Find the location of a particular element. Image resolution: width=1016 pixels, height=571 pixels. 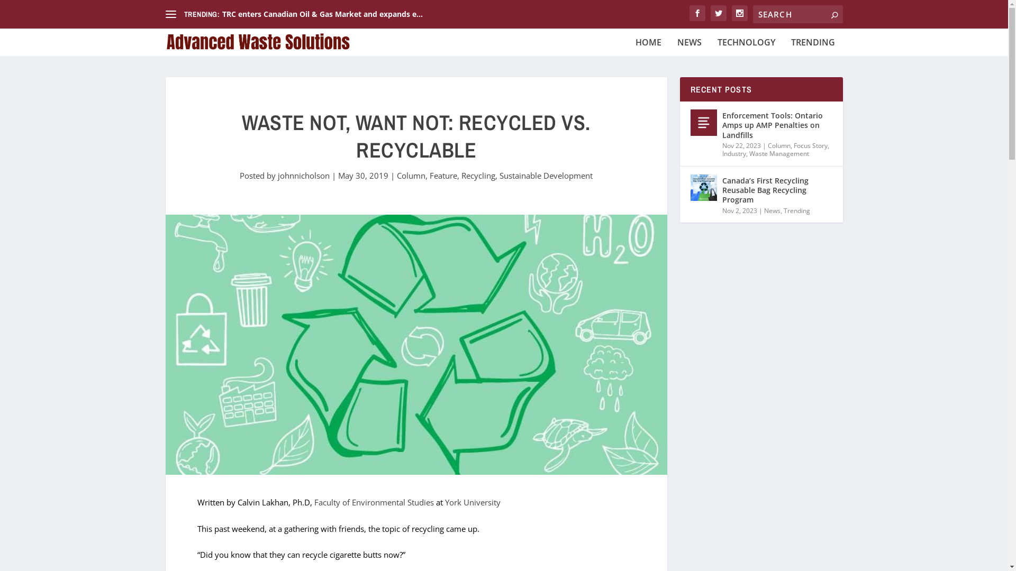

Focus Story is located at coordinates (811, 146).